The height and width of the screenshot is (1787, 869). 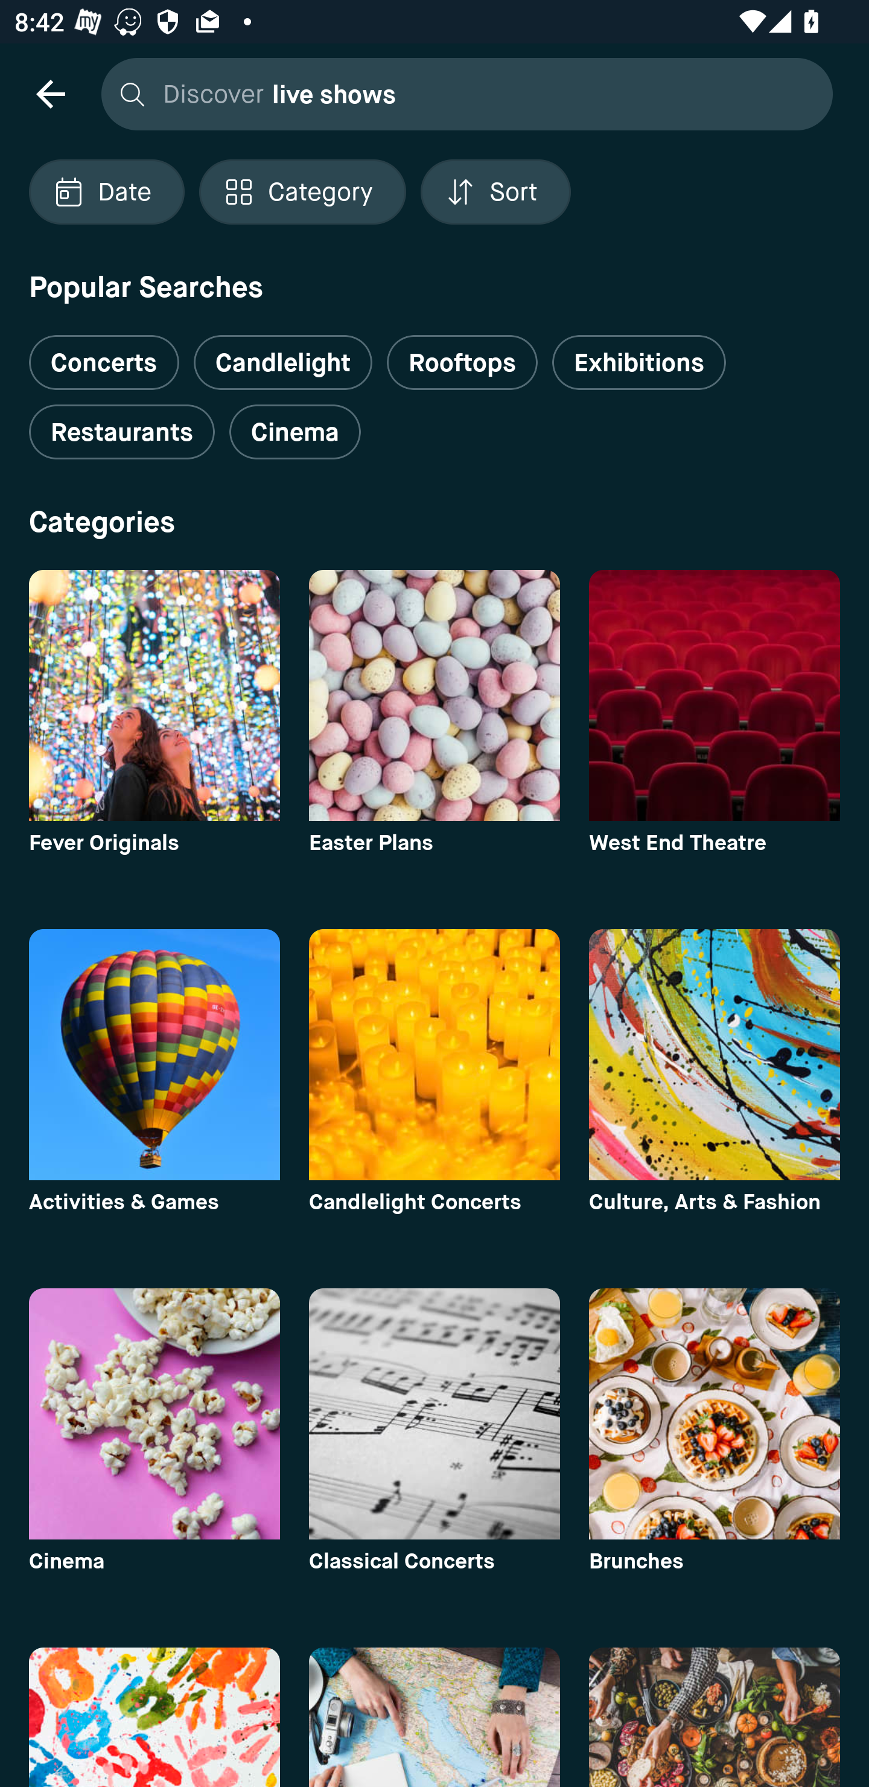 I want to click on category image, so click(x=154, y=1717).